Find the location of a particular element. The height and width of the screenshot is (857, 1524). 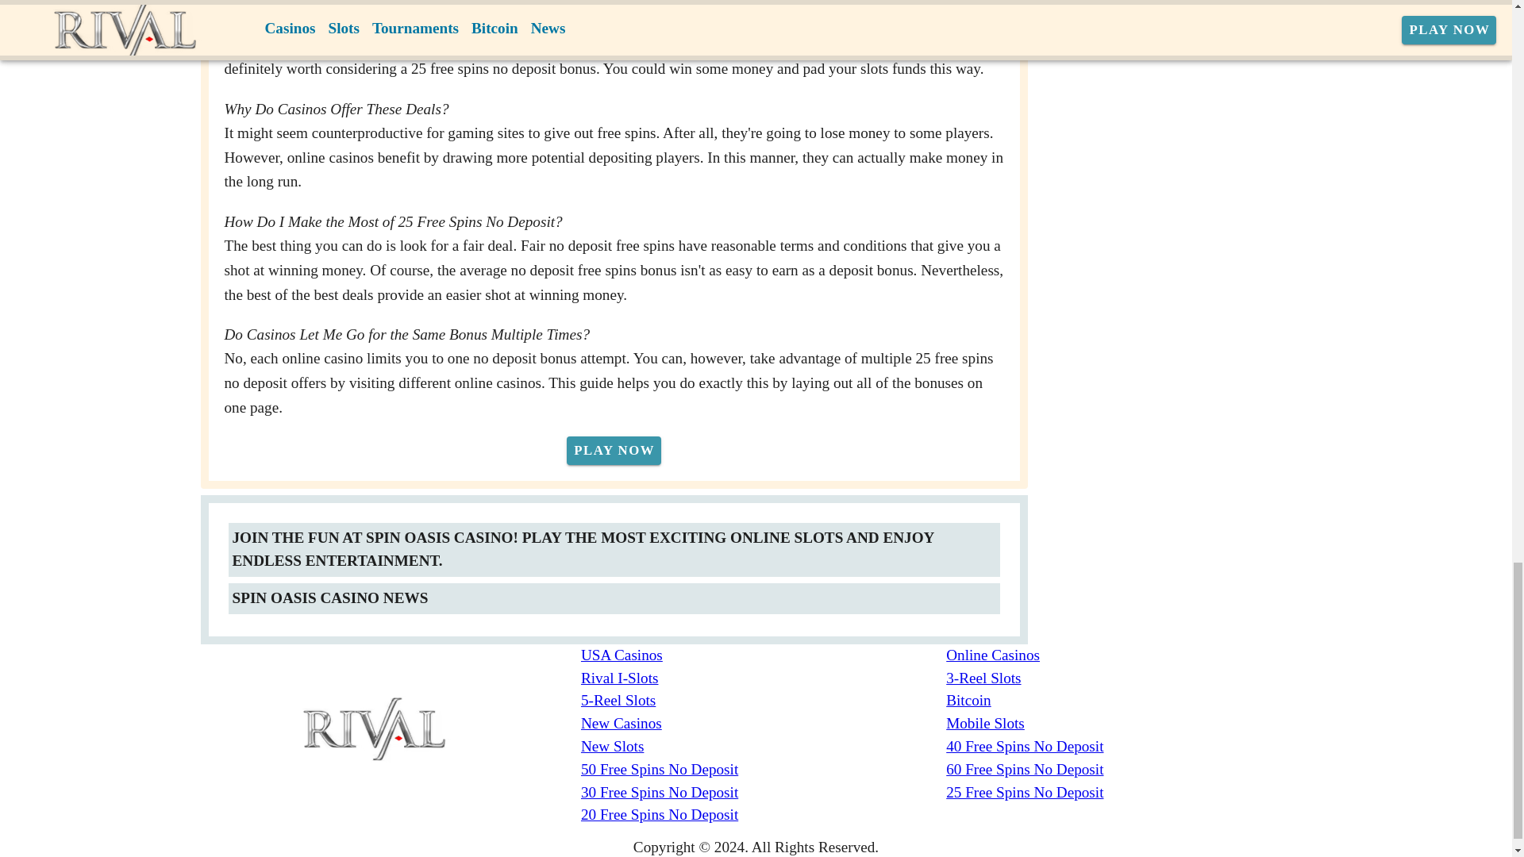

PLAY NOW is located at coordinates (614, 451).